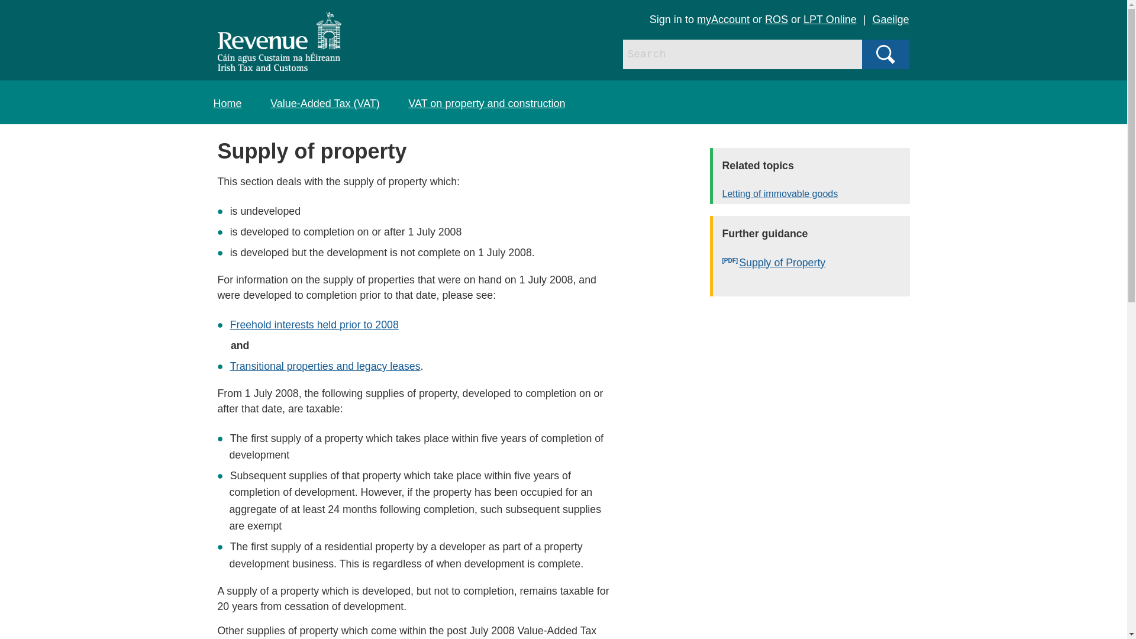  Describe the element at coordinates (325, 366) in the screenshot. I see `Transitional measures applying to legacy leases` at that location.